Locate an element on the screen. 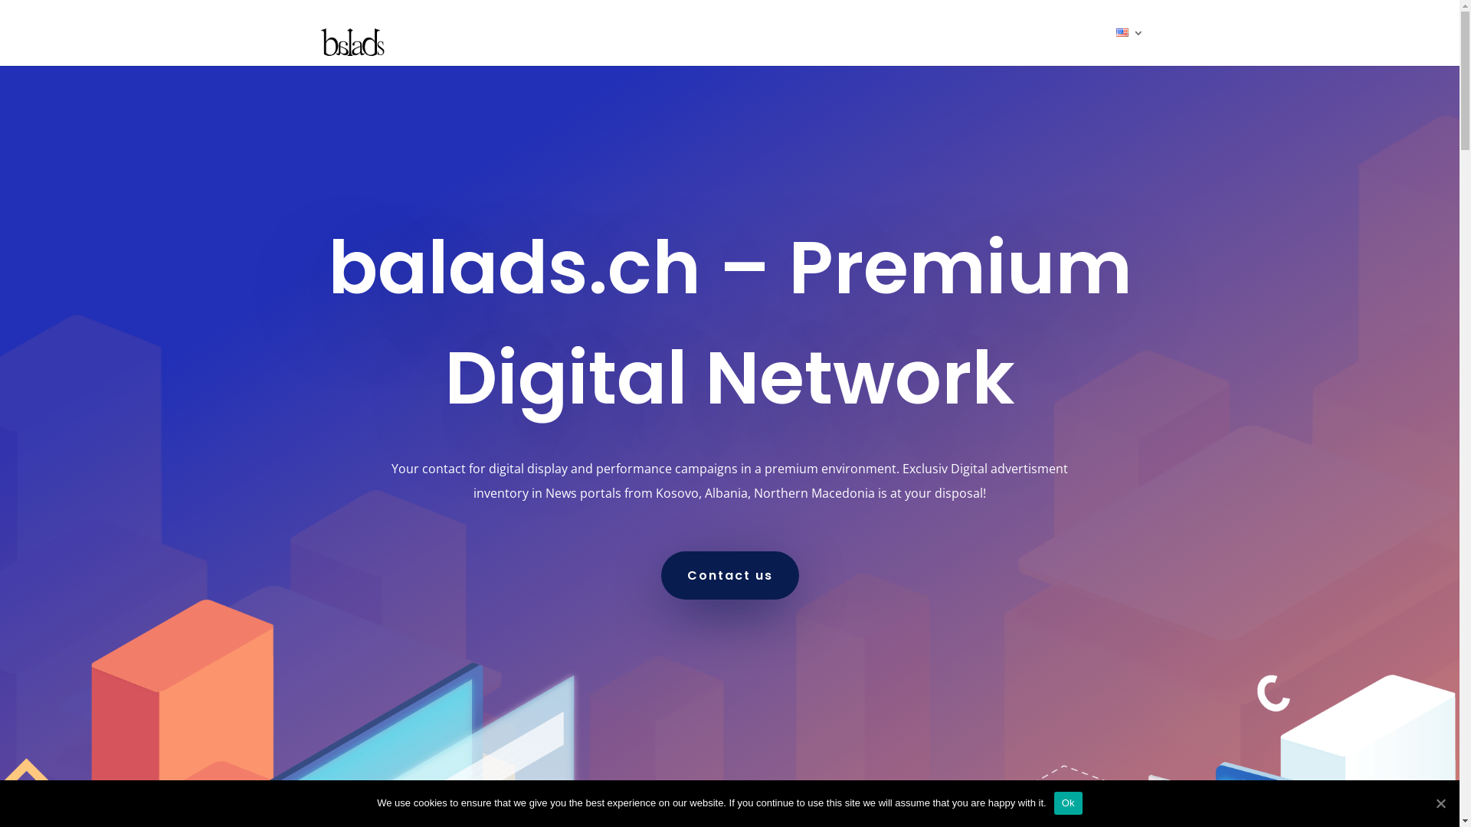 The image size is (1471, 827). Contact us is located at coordinates (729, 576).